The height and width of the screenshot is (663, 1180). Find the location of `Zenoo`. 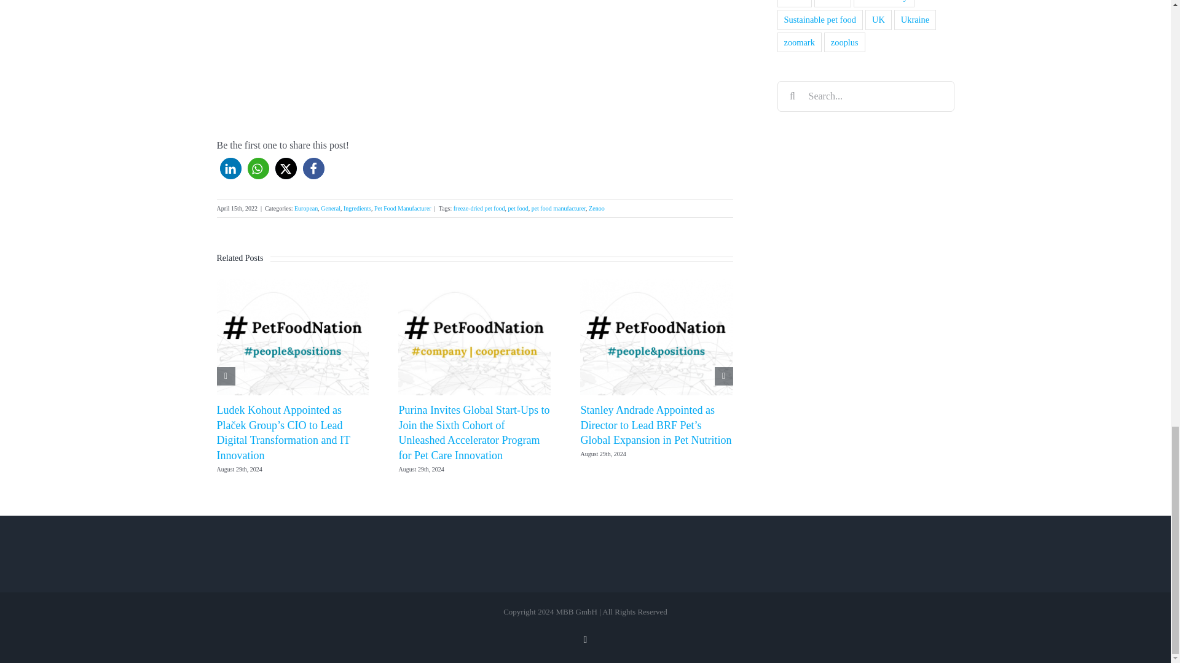

Zenoo is located at coordinates (596, 207).